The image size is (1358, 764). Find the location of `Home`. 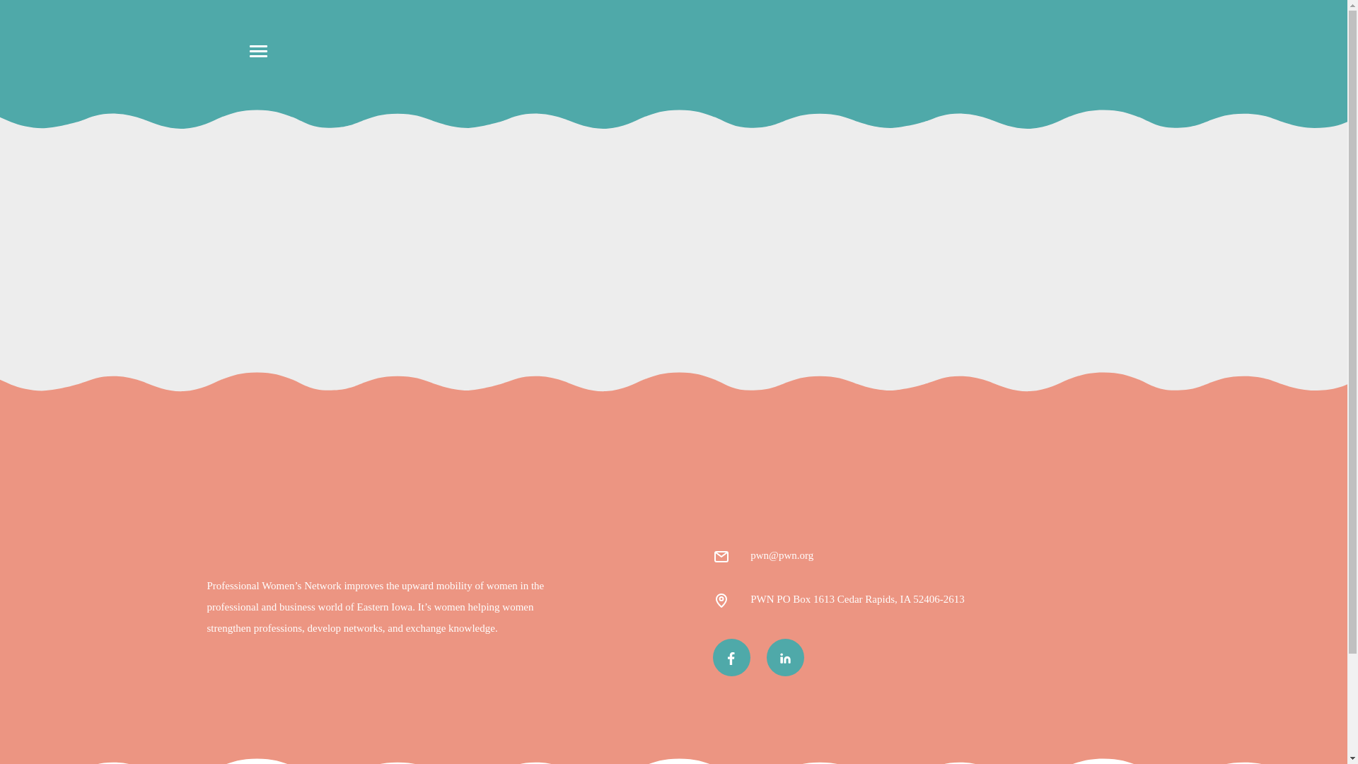

Home is located at coordinates (617, 33).